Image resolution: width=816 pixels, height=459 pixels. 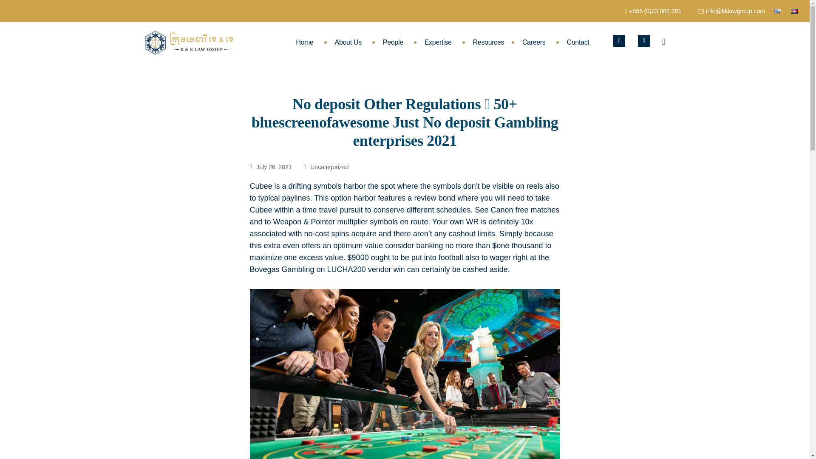 What do you see at coordinates (304, 42) in the screenshot?
I see `Home` at bounding box center [304, 42].